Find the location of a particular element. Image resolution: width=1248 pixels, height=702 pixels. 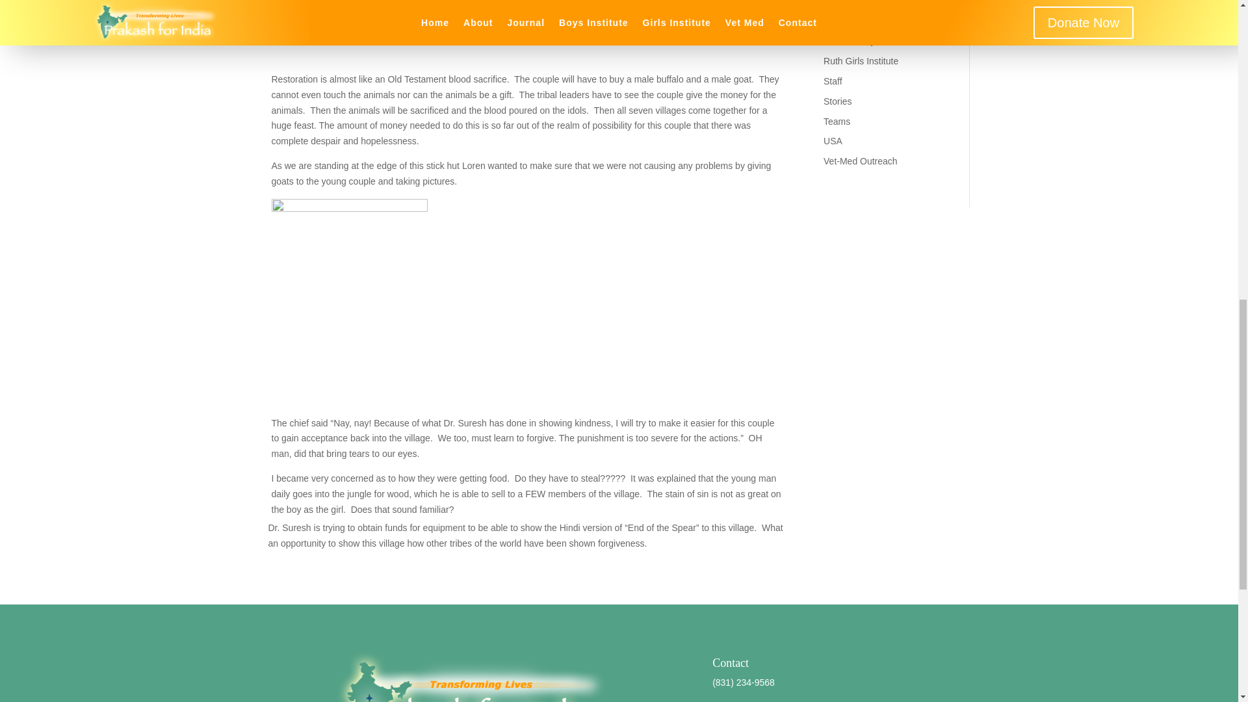

Teams is located at coordinates (837, 122).